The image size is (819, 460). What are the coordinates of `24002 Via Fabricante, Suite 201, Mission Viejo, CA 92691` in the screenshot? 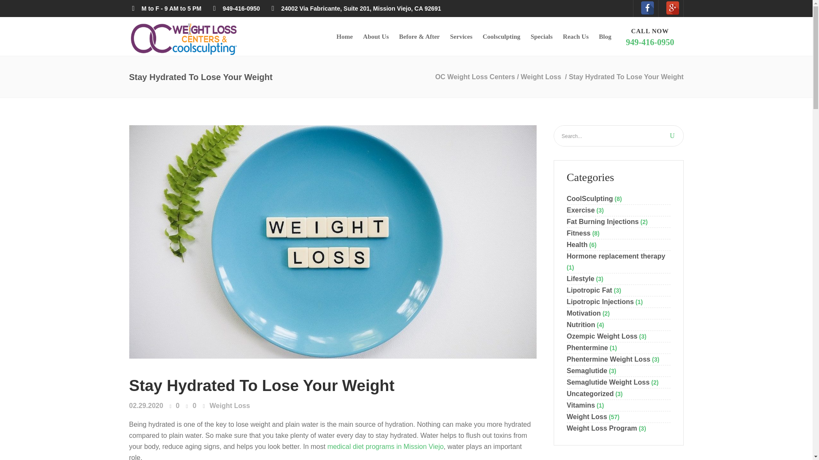 It's located at (356, 9).